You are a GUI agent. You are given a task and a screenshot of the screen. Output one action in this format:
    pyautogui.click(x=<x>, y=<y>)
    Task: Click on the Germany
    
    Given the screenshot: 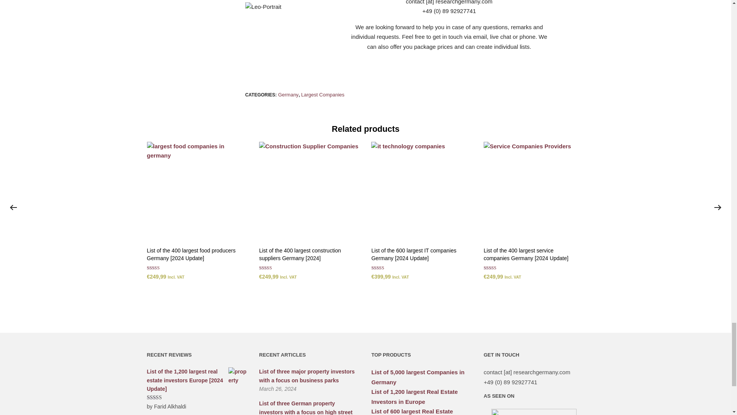 What is the action you would take?
    pyautogui.click(x=288, y=95)
    